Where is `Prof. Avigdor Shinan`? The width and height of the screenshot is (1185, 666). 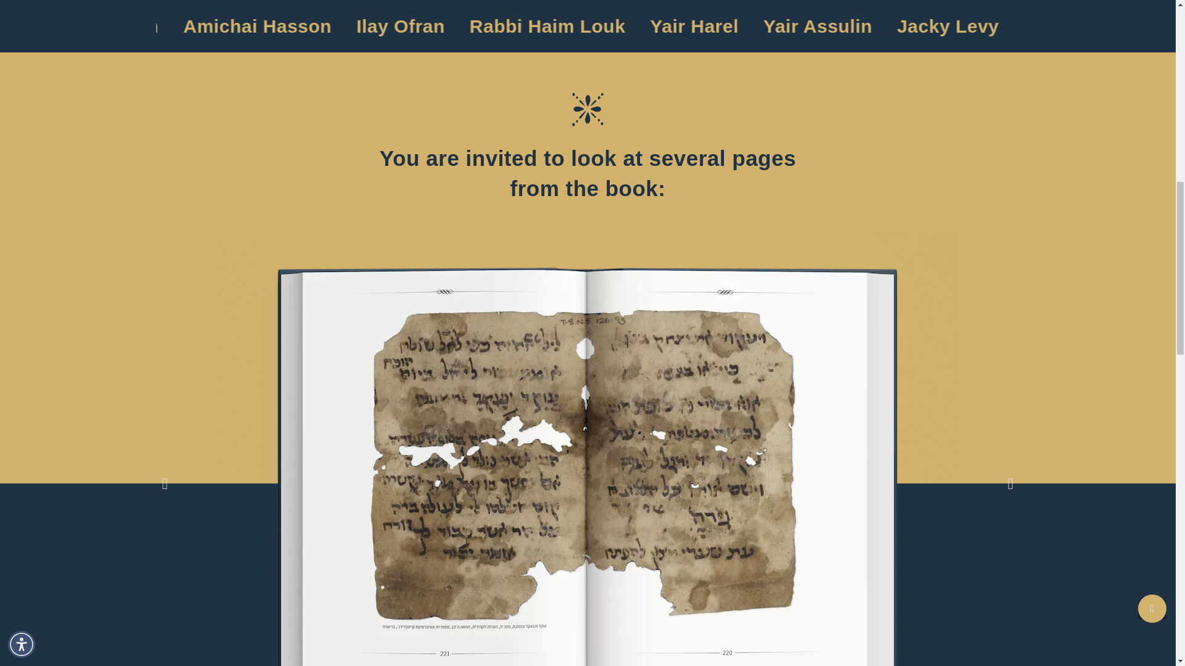 Prof. Avigdor Shinan is located at coordinates (432, 26).